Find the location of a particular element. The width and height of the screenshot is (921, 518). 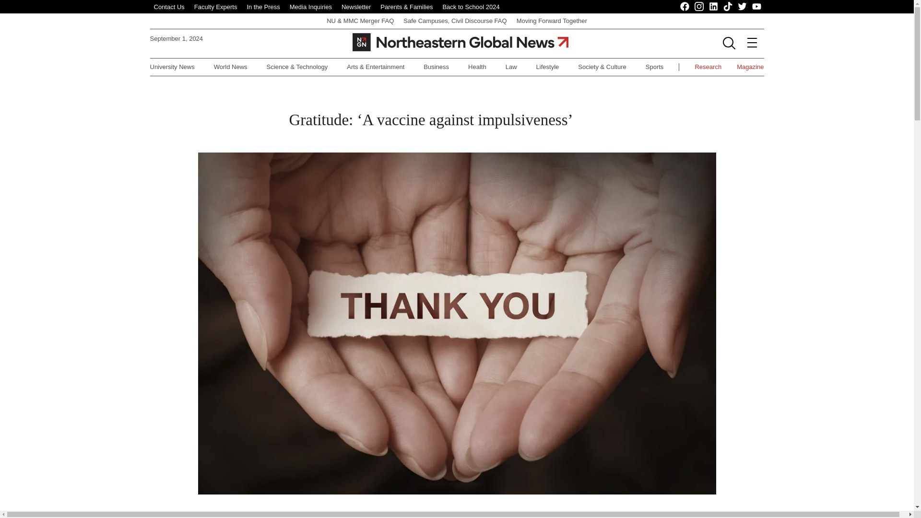

Back to School 2024 is located at coordinates (470, 7).